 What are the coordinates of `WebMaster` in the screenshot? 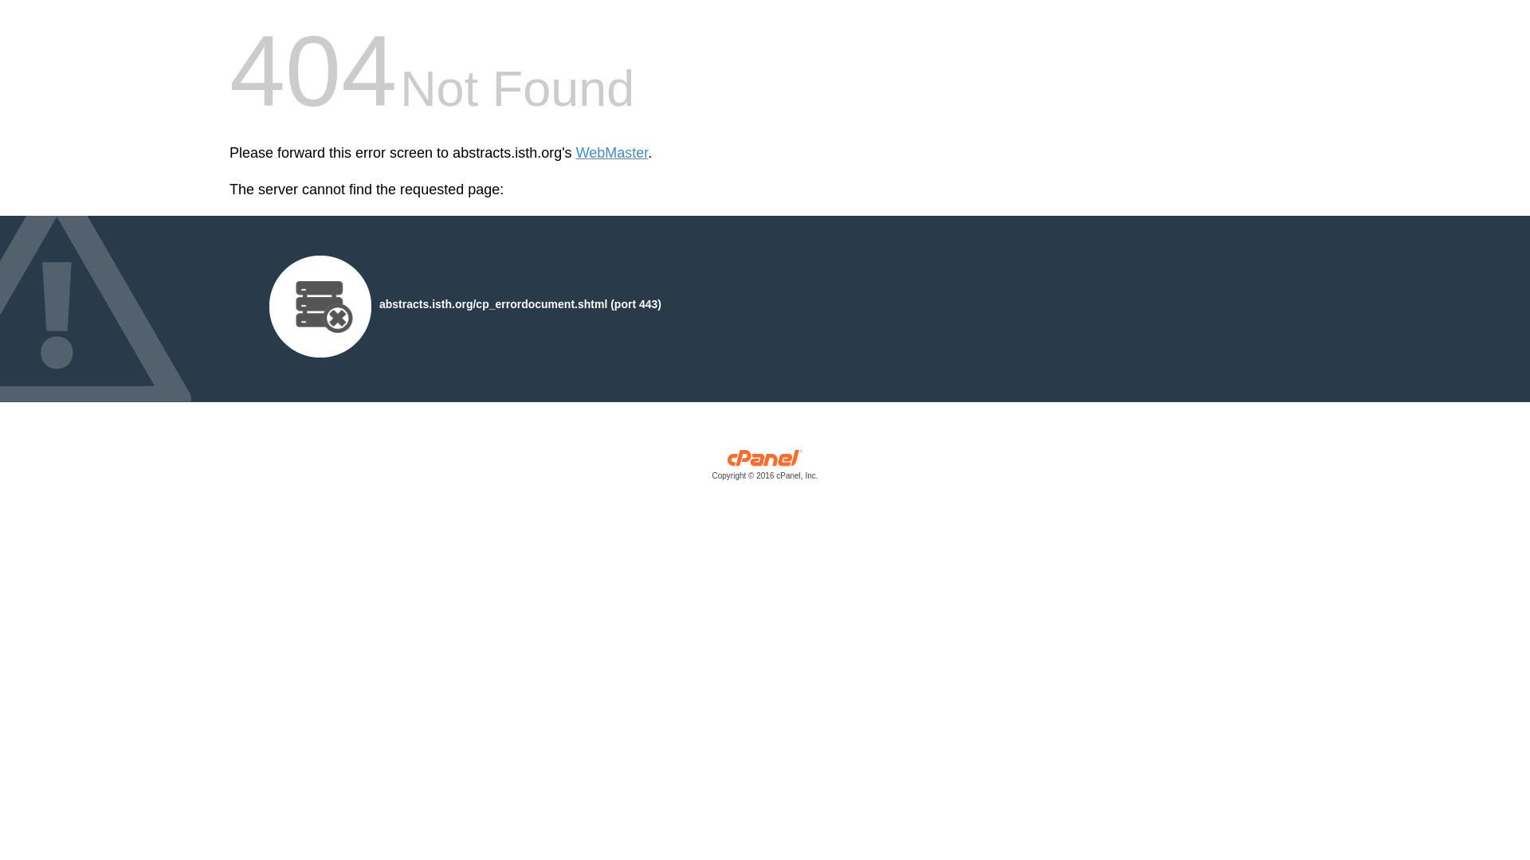 It's located at (612, 153).